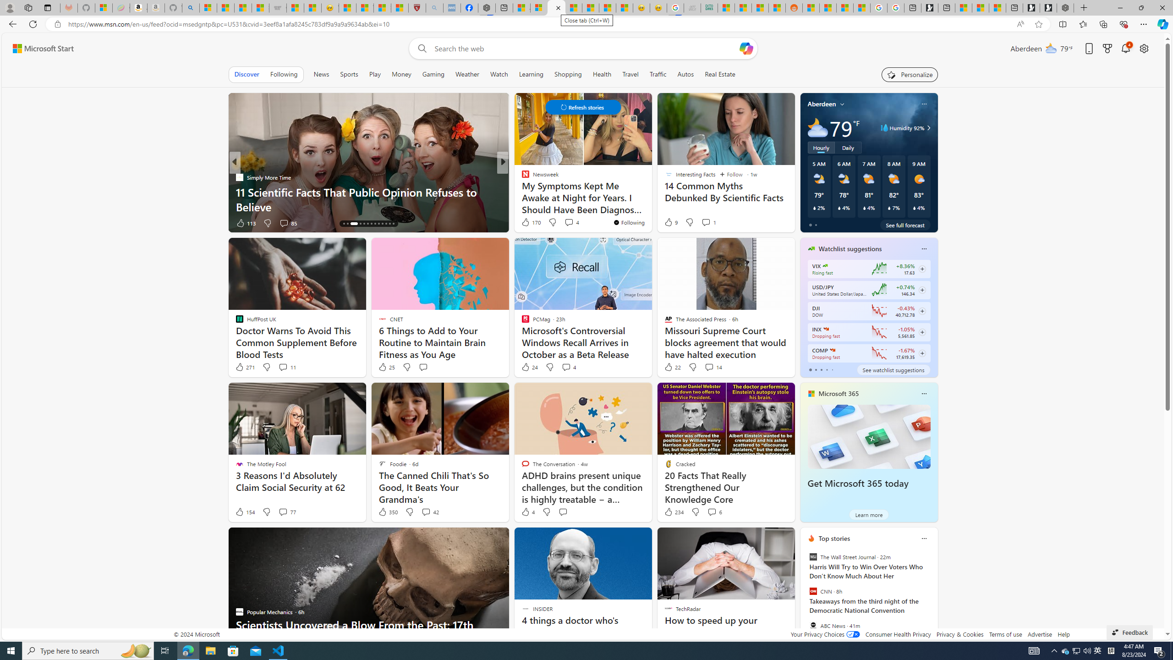 The image size is (1173, 660). Describe the element at coordinates (499, 74) in the screenshot. I see `Watch` at that location.